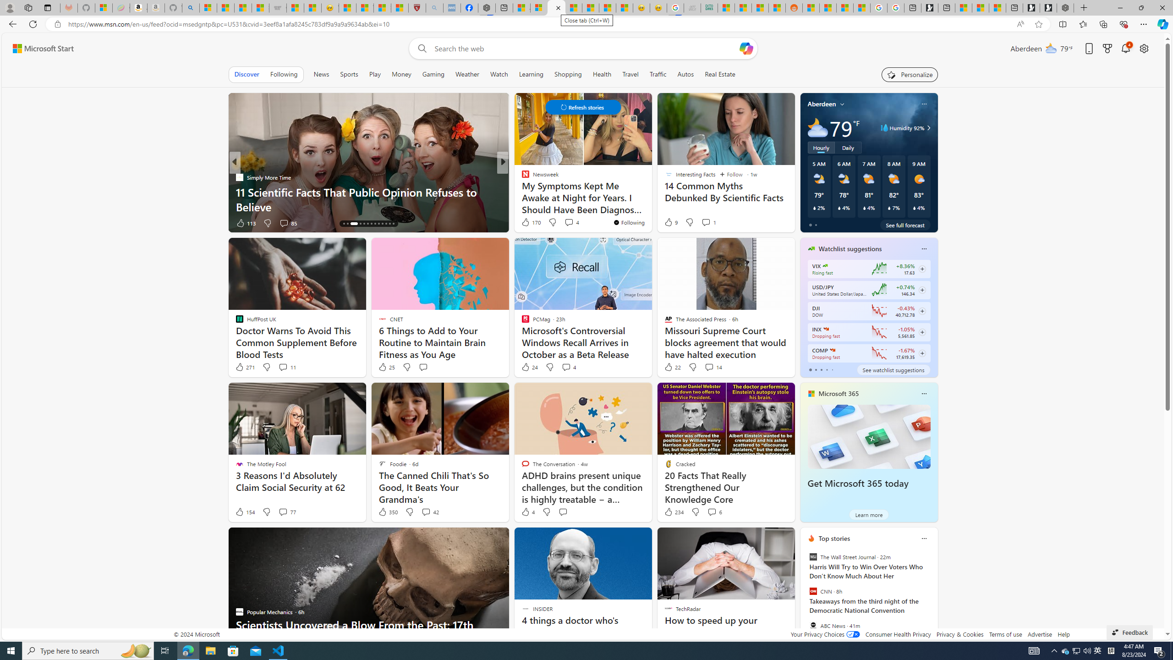 The image size is (1173, 660). Describe the element at coordinates (499, 74) in the screenshot. I see `Watch` at that location.